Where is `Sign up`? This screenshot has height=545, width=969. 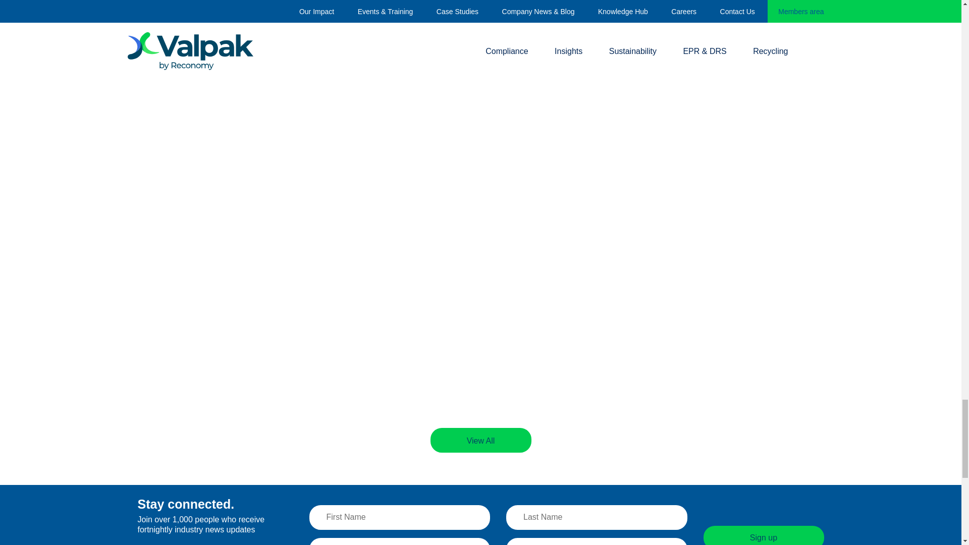 Sign up is located at coordinates (764, 535).